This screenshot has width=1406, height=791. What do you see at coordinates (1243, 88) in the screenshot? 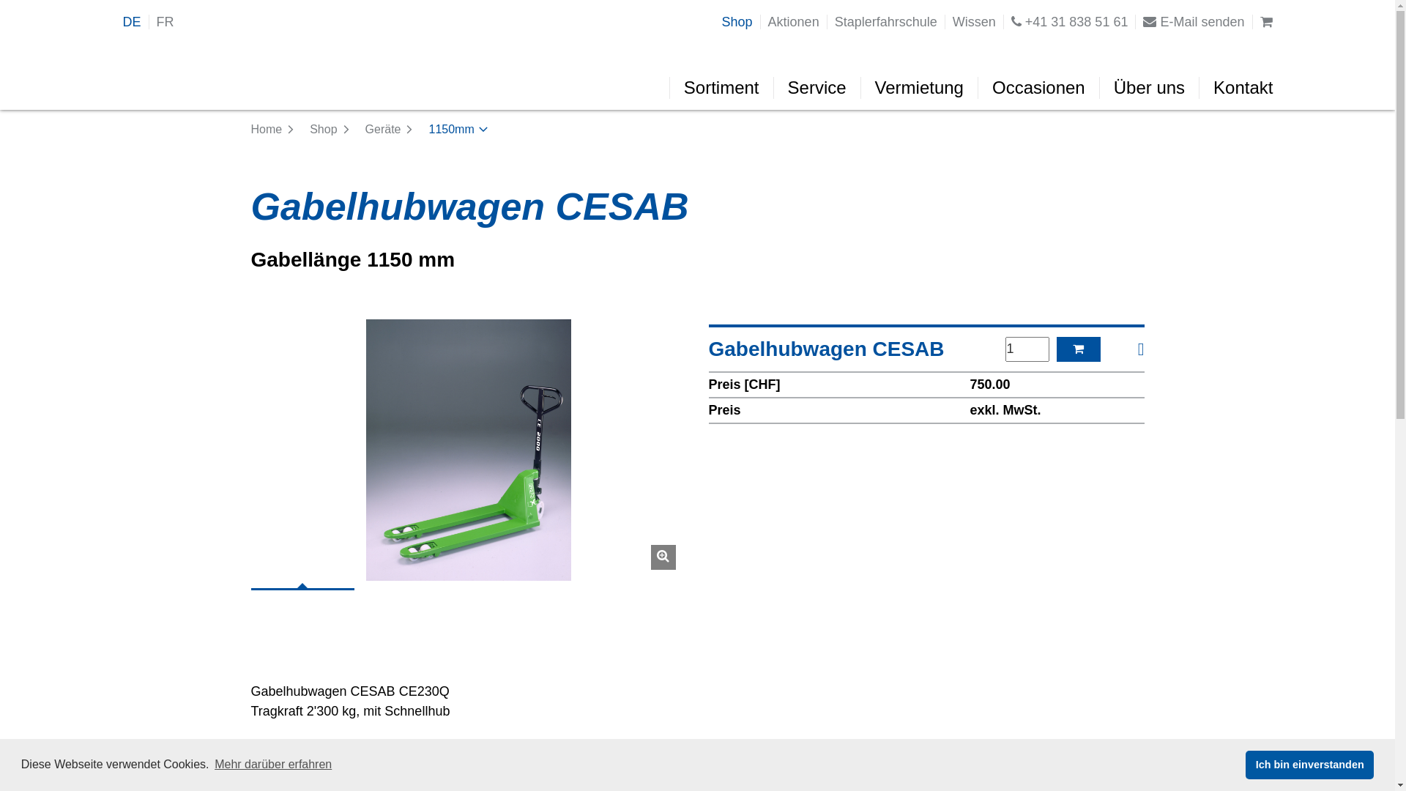
I see `Kontakt` at bounding box center [1243, 88].